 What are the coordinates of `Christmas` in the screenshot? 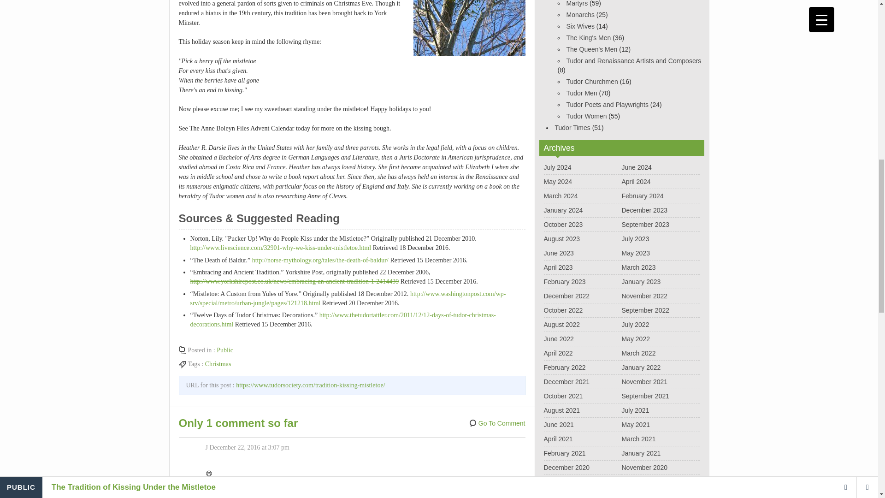 It's located at (218, 364).